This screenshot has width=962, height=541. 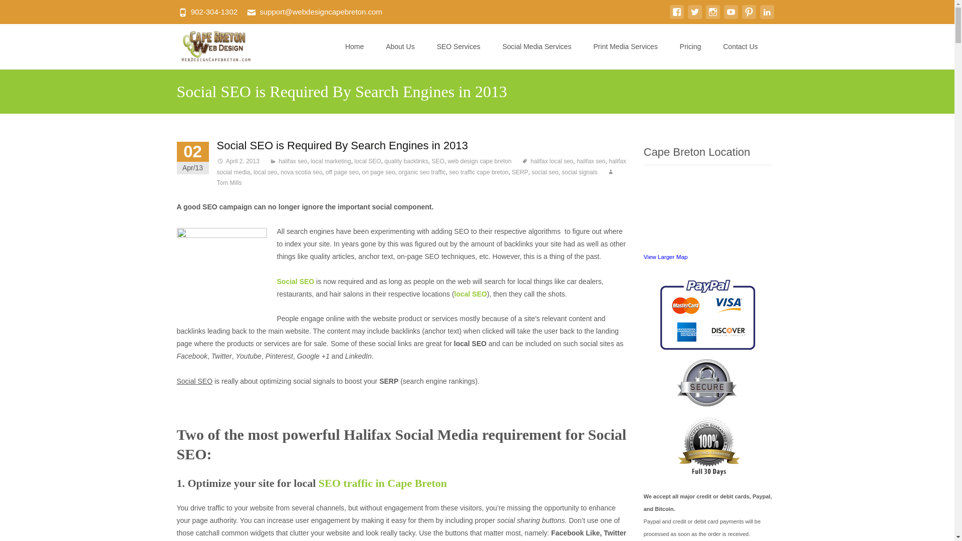 What do you see at coordinates (237, 161) in the screenshot?
I see `April 2, 2013` at bounding box center [237, 161].